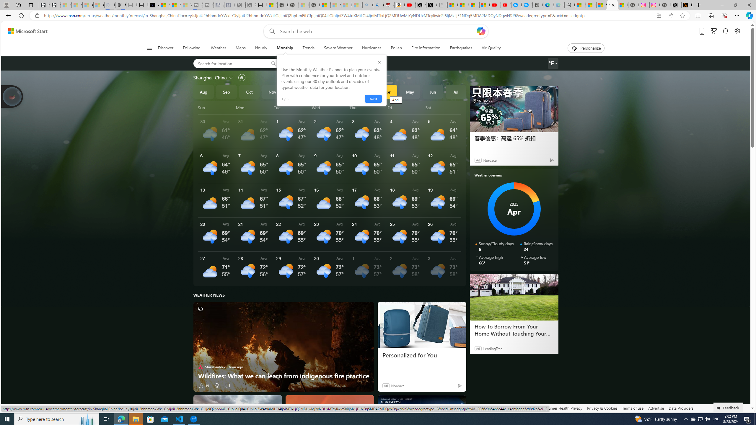 This screenshot has height=425, width=756. What do you see at coordinates (318, 91) in the screenshot?
I see `2025 Jan` at bounding box center [318, 91].